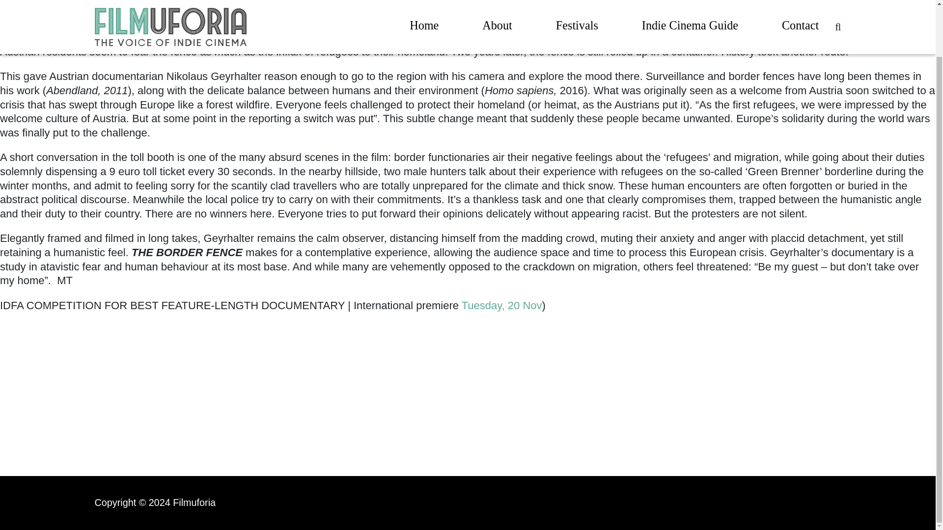 The height and width of the screenshot is (530, 943). I want to click on Tuesday, 20 Nov, so click(502, 305).